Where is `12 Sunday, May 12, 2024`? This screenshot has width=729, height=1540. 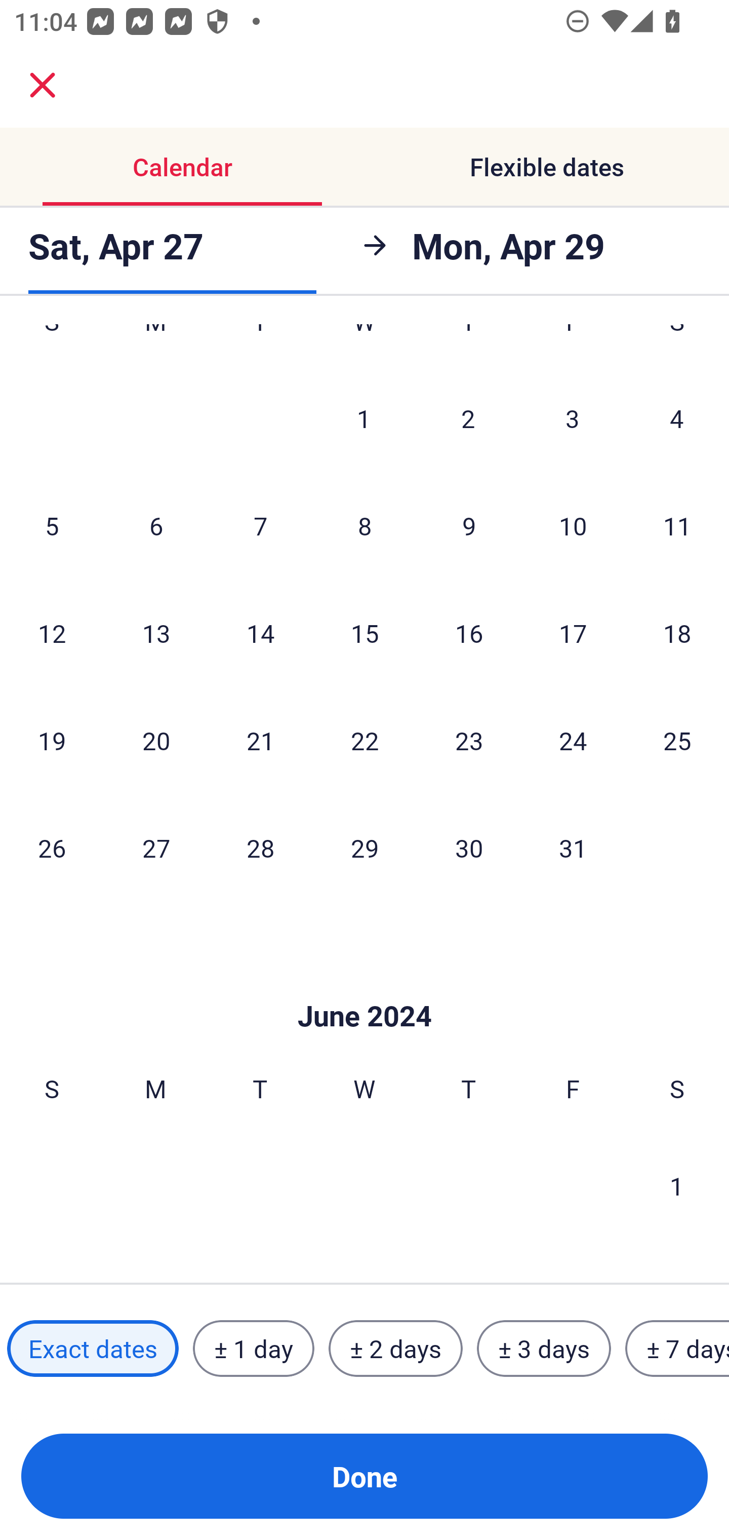
12 Sunday, May 12, 2024 is located at coordinates (52, 633).